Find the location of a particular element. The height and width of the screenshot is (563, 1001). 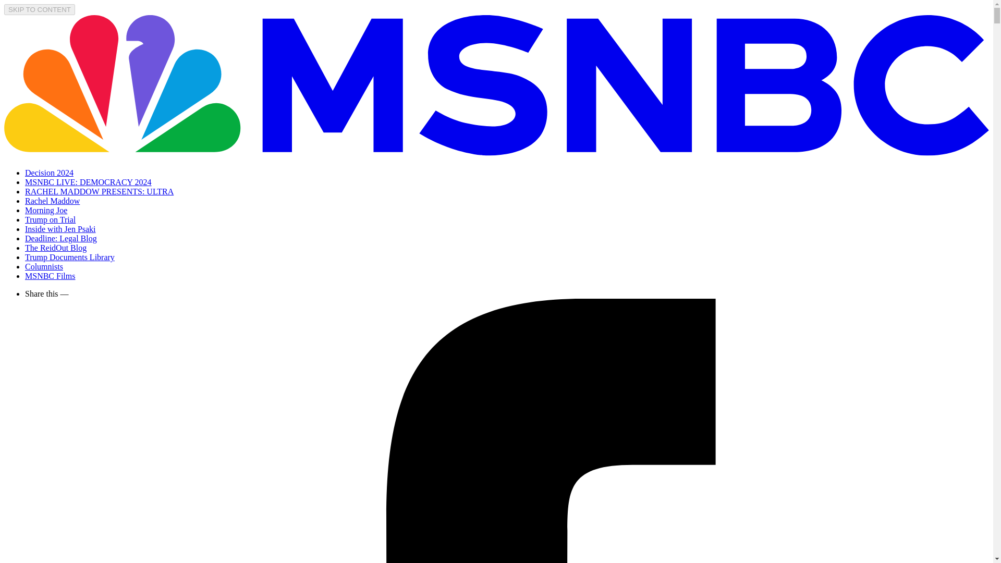

Deadline: Legal Blog is located at coordinates (61, 238).